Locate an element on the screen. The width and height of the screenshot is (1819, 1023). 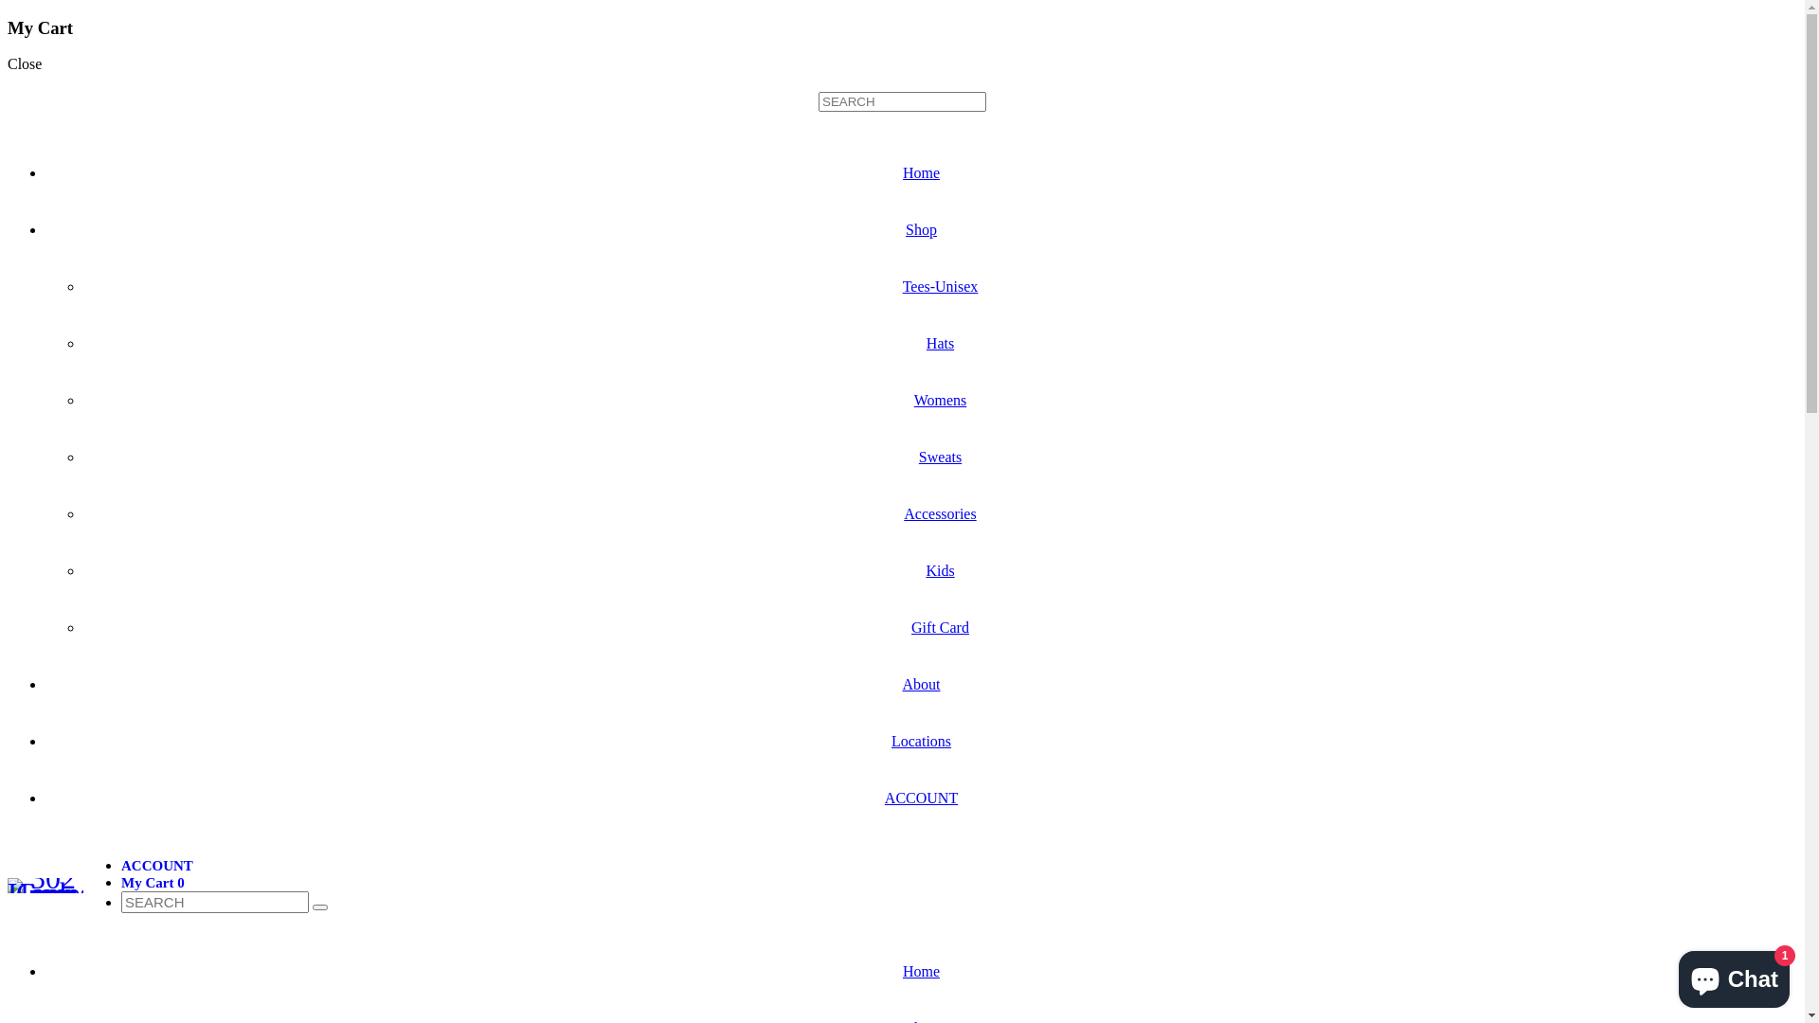
About is located at coordinates (921, 684).